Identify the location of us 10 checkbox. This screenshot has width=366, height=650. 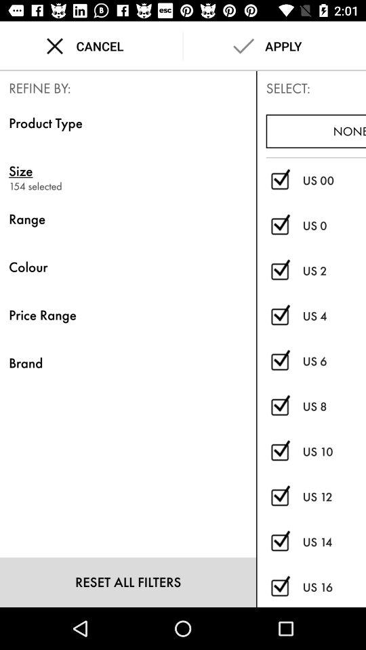
(279, 452).